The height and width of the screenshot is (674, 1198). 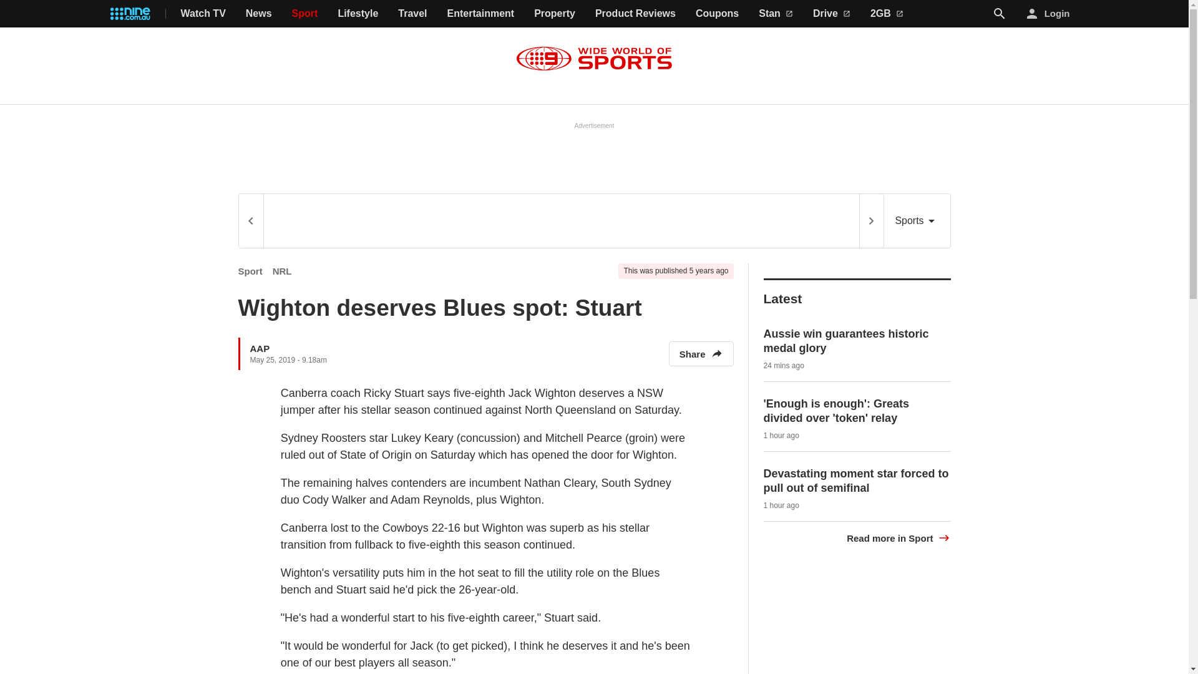 I want to click on Travel, so click(x=412, y=14).